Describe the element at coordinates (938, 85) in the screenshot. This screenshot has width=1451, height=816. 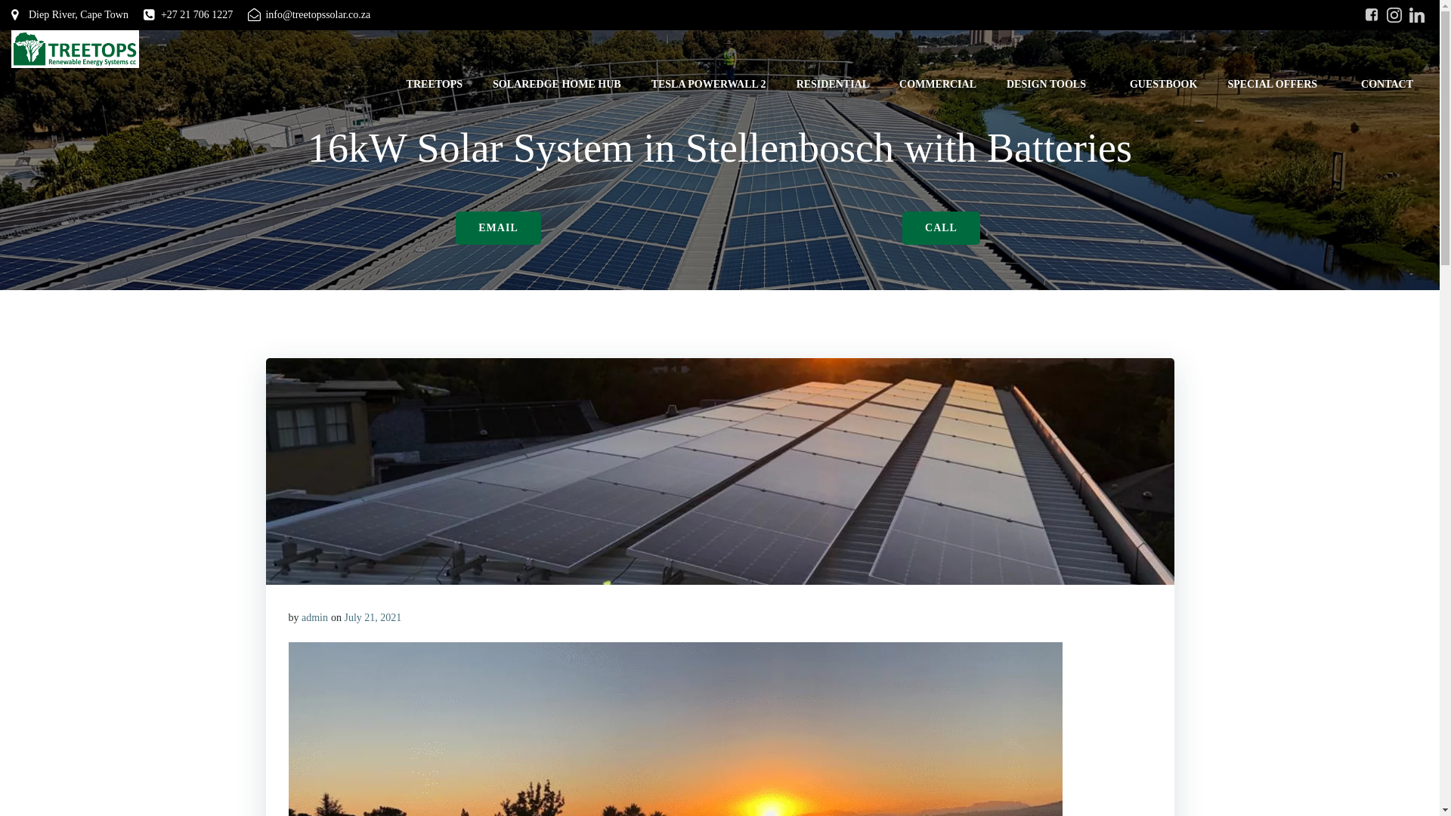
I see `COMMERCIAL` at that location.